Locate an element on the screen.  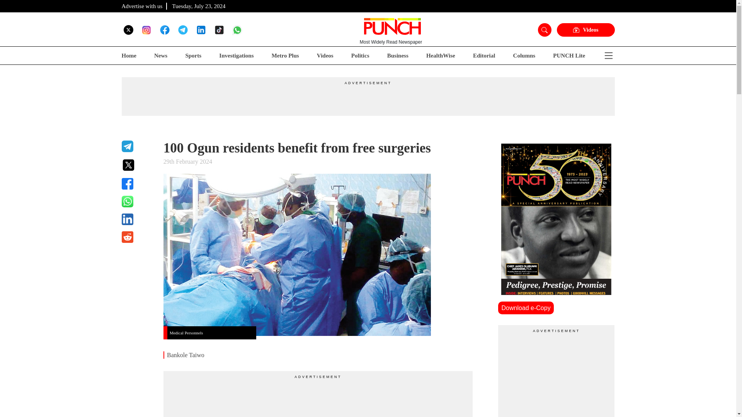
Share on Telegram is located at coordinates (138, 146).